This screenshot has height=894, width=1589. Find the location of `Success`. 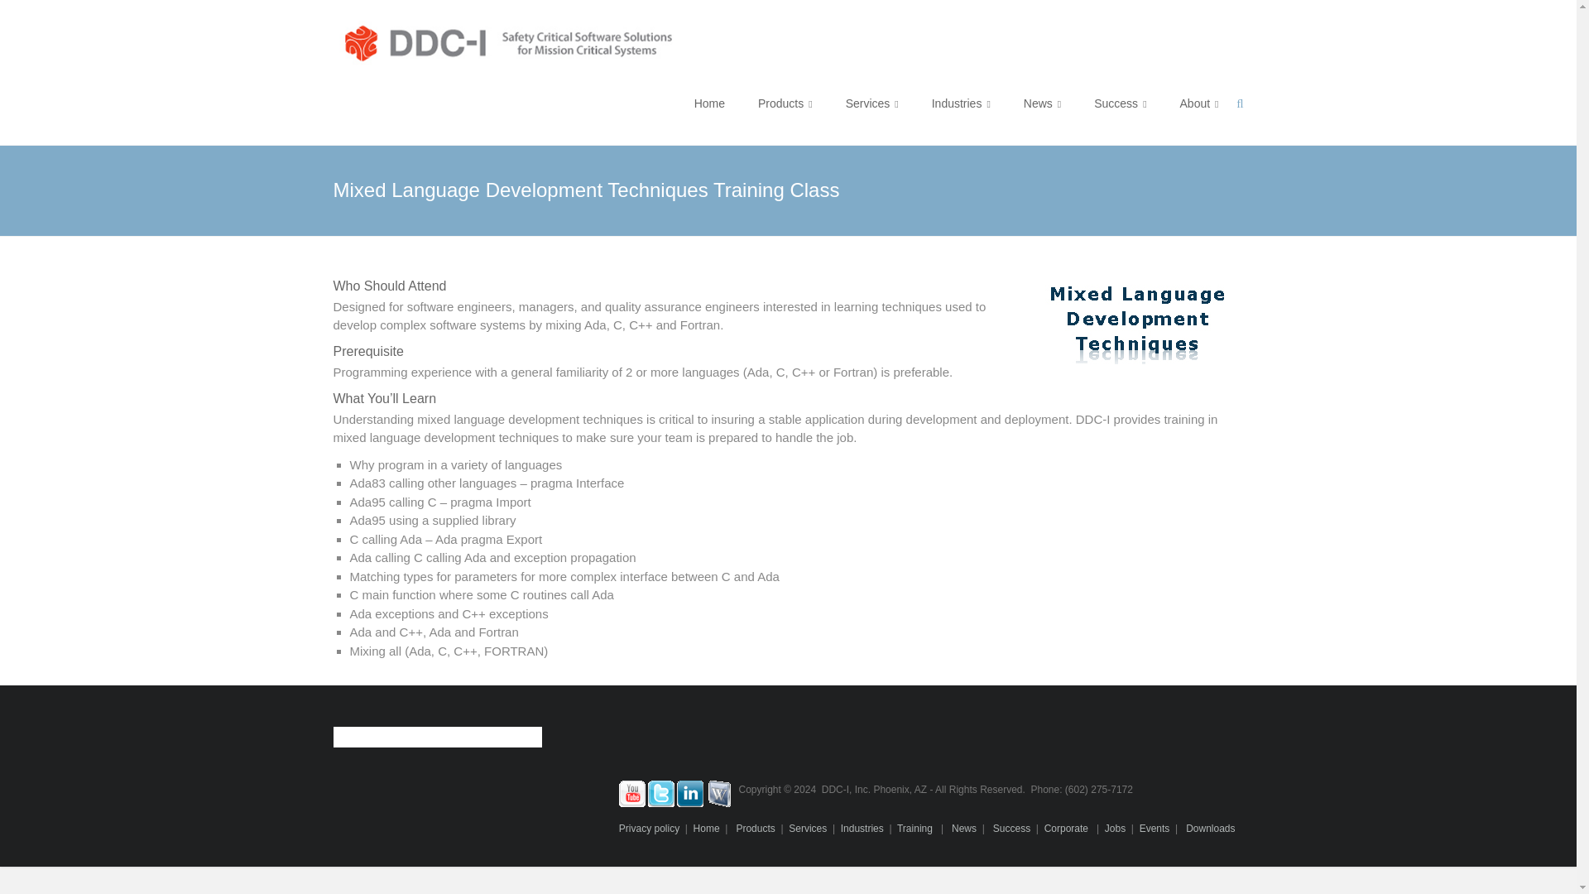

Success is located at coordinates (1120, 103).